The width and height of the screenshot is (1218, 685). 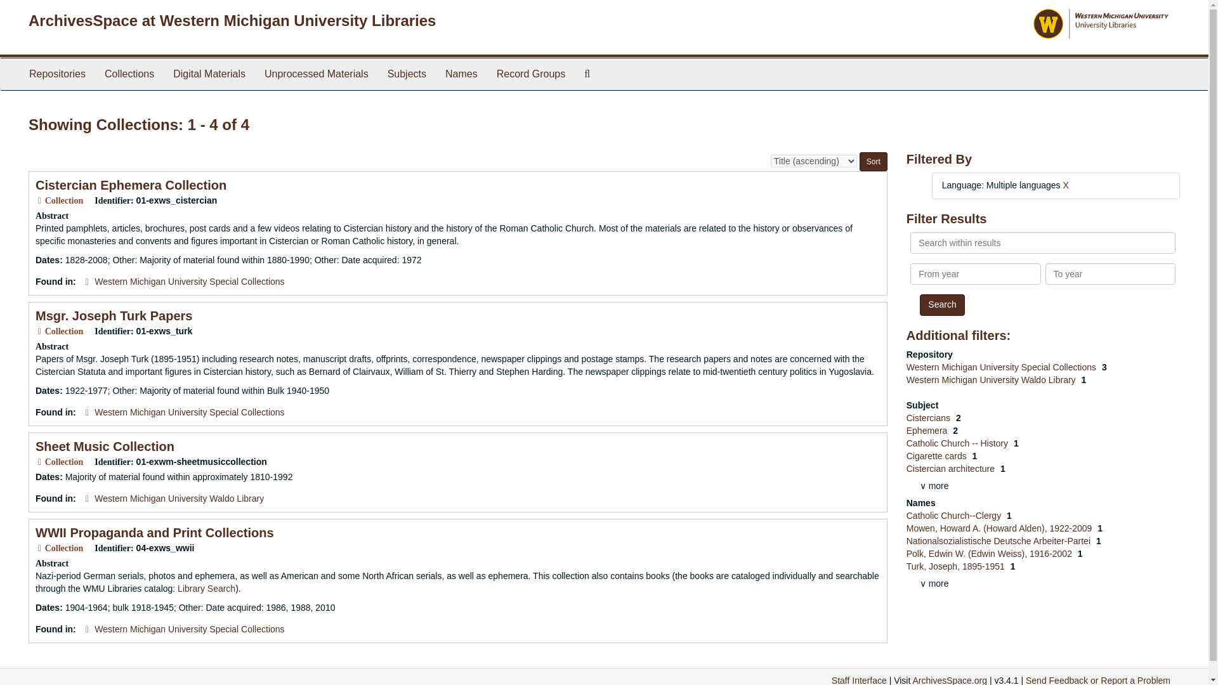 What do you see at coordinates (941, 304) in the screenshot?
I see `Search` at bounding box center [941, 304].